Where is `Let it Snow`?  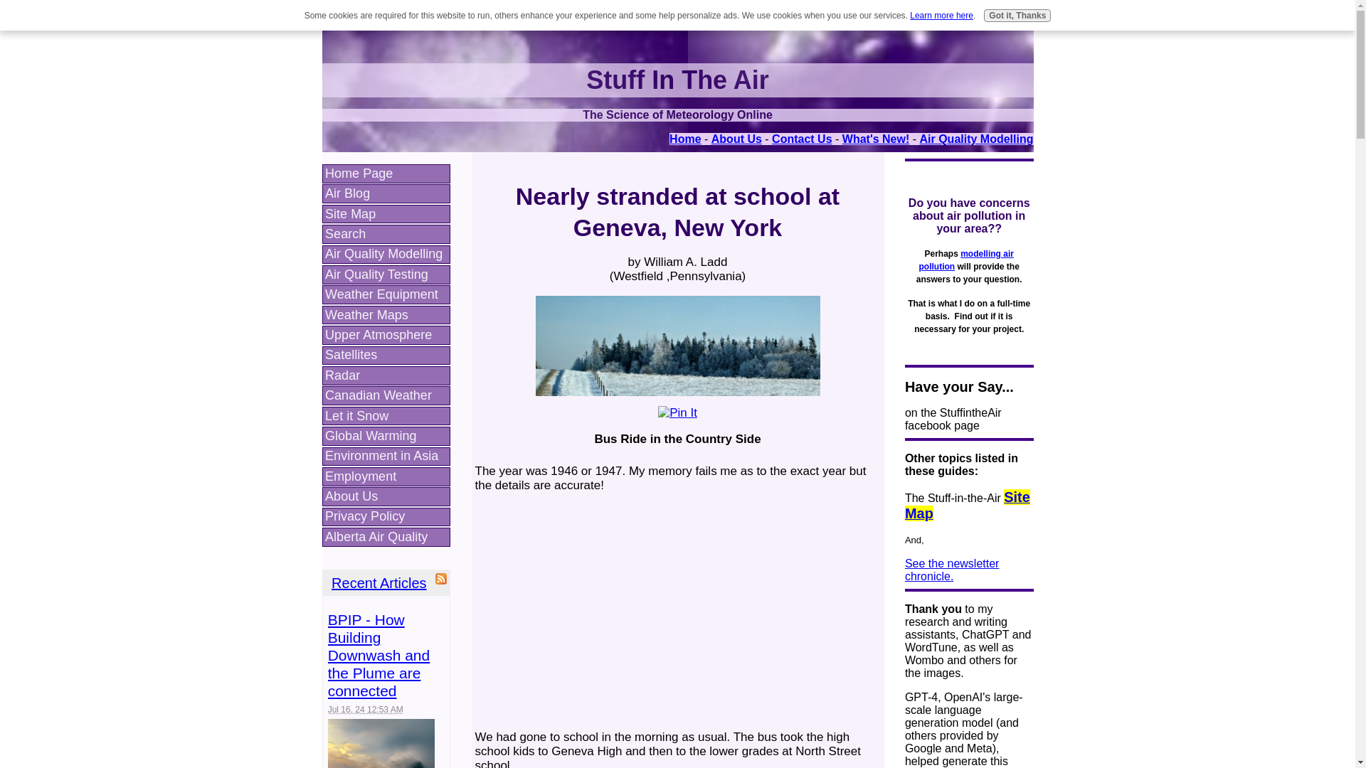
Let it Snow is located at coordinates (386, 417).